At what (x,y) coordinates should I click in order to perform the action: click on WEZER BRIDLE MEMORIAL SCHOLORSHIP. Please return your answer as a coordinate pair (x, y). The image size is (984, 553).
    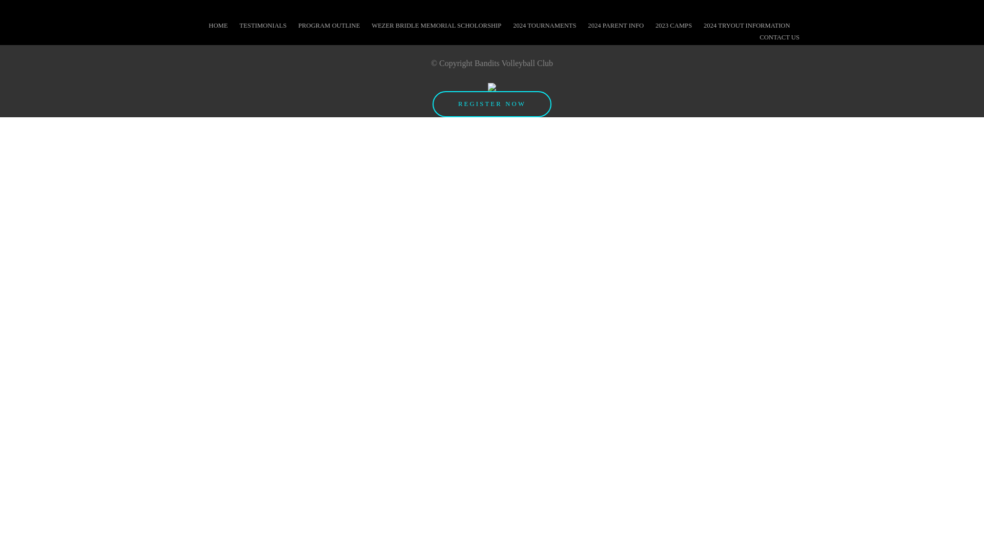
    Looking at the image, I should click on (437, 26).